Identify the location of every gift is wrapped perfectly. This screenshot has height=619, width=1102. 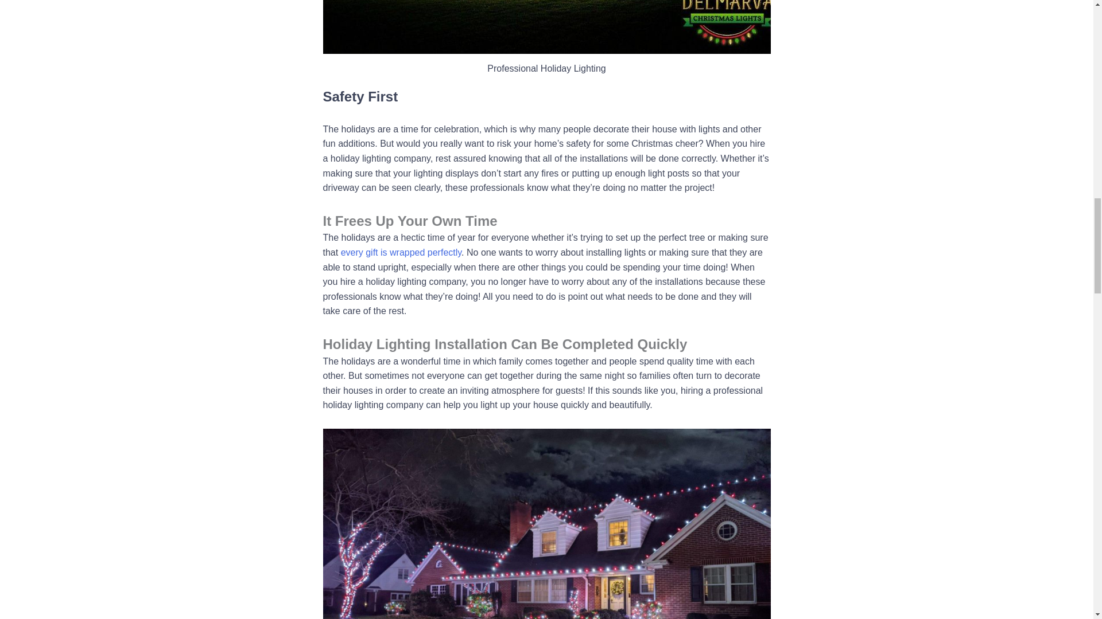
(401, 252).